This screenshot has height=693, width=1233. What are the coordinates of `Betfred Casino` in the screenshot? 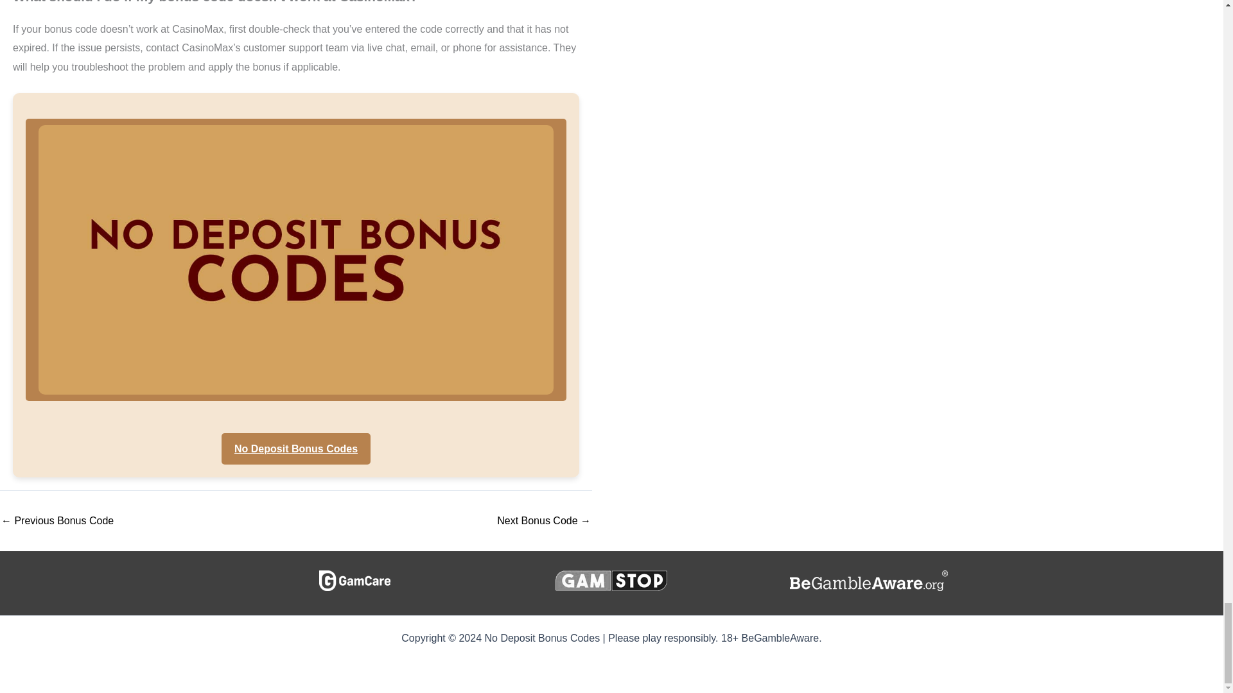 It's located at (57, 520).